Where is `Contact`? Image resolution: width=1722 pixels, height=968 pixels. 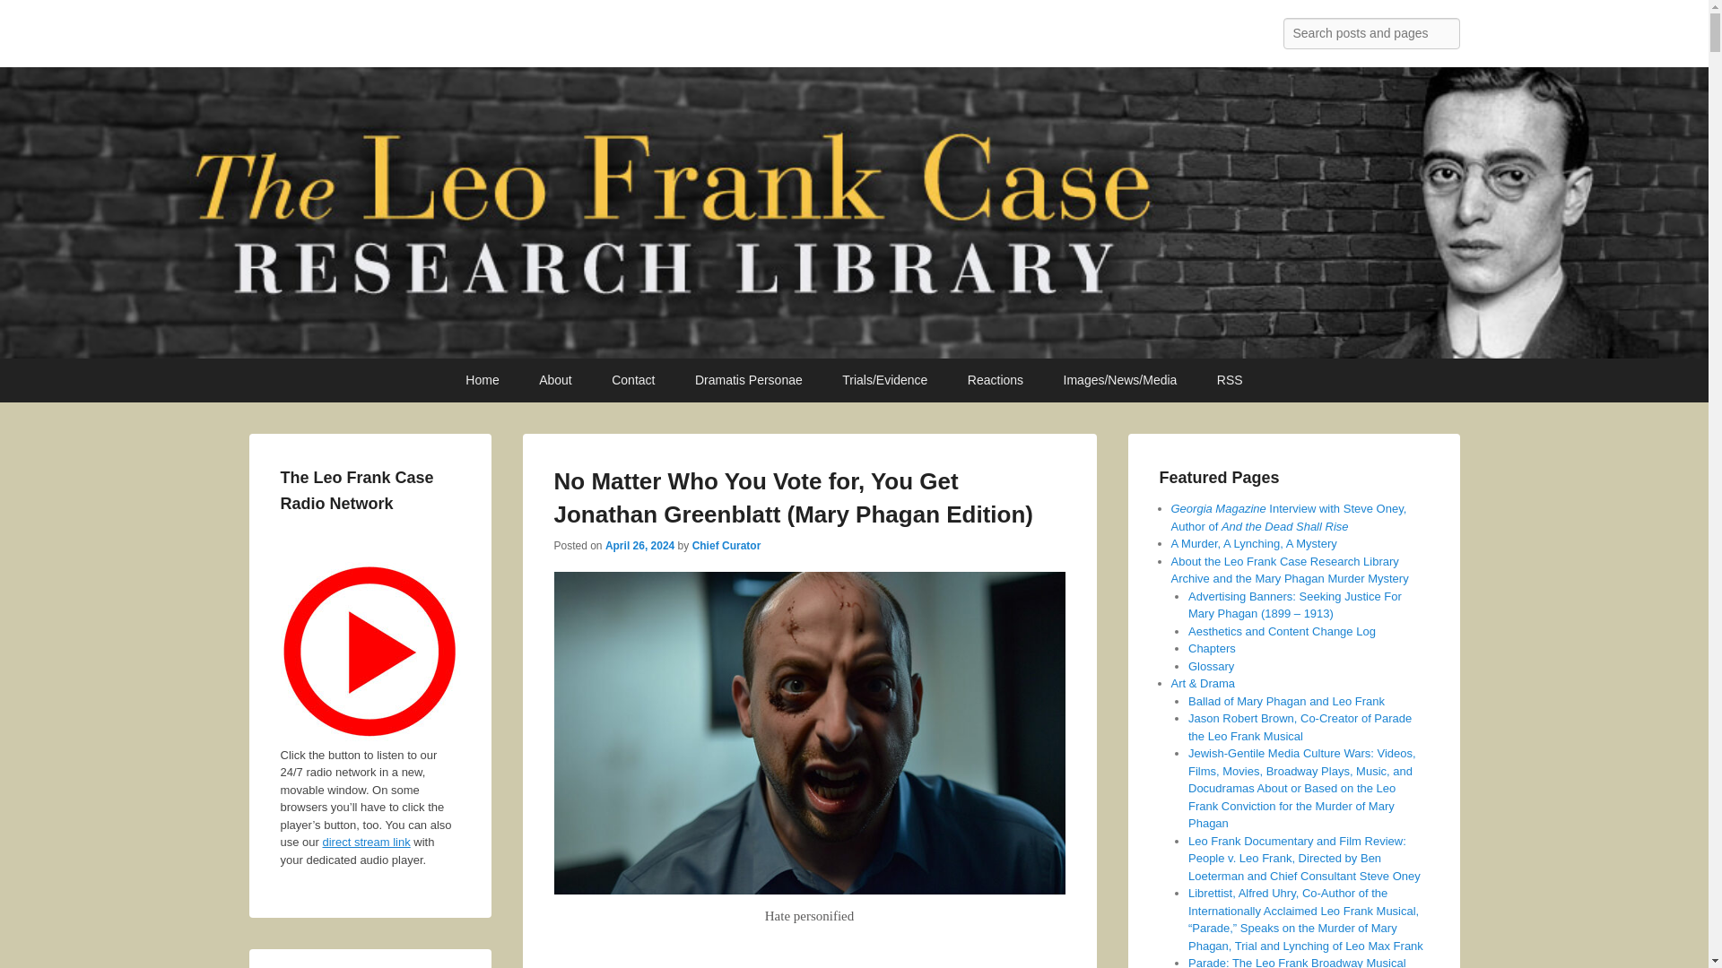 Contact is located at coordinates (633, 380).